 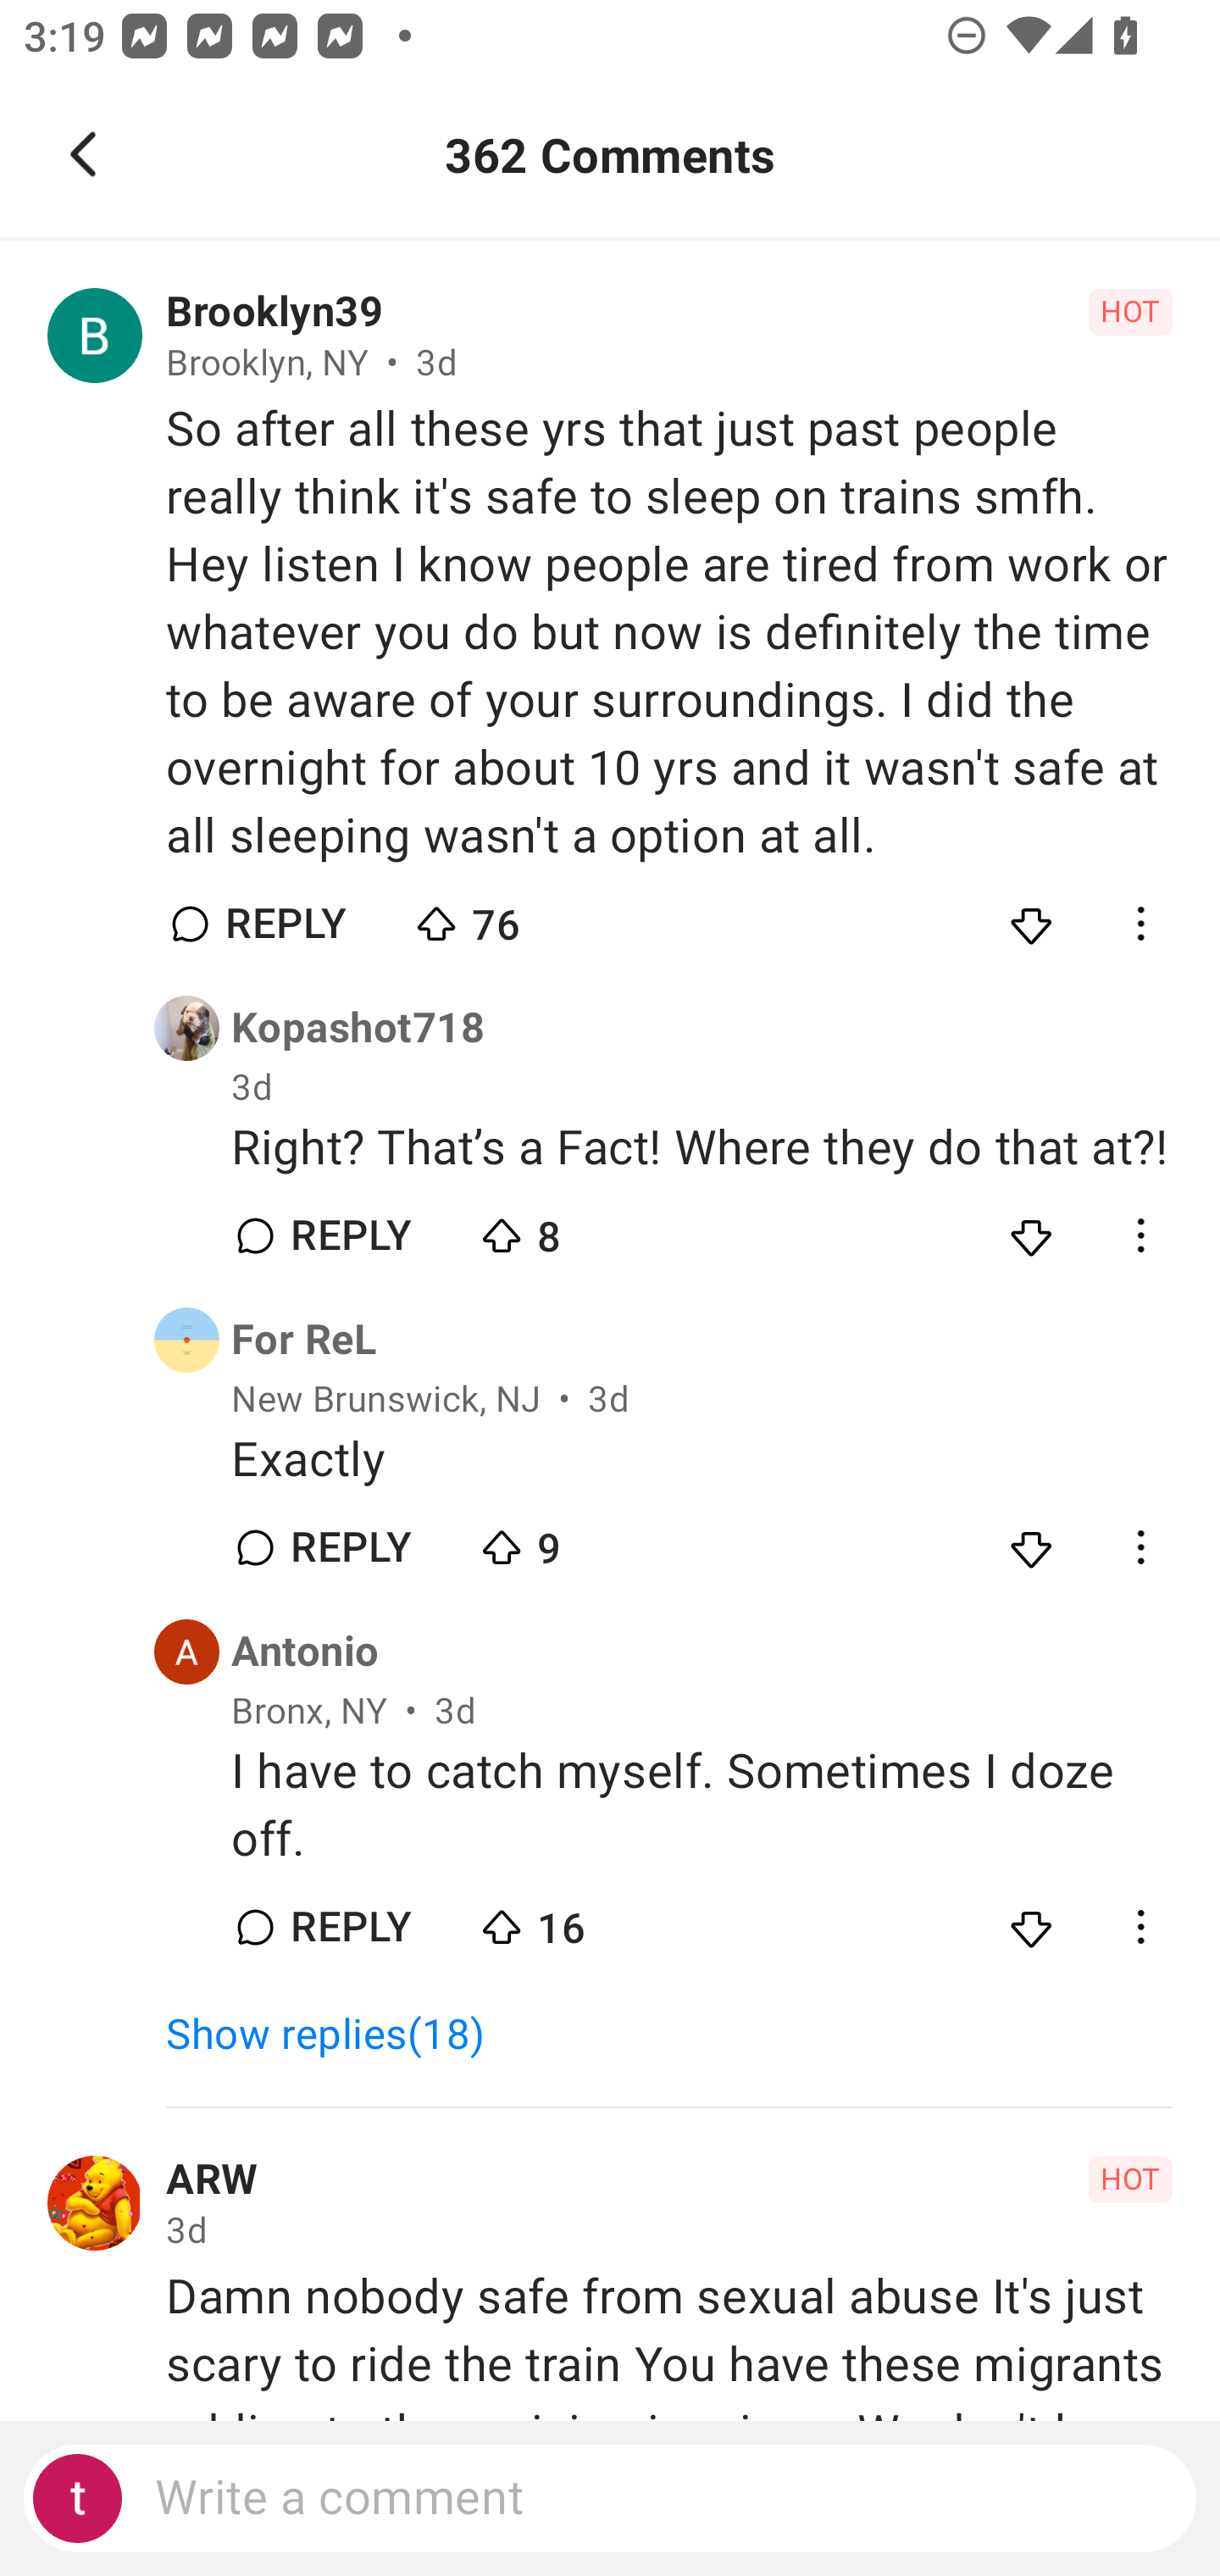 What do you see at coordinates (274, 313) in the screenshot?
I see `Brooklyn39` at bounding box center [274, 313].